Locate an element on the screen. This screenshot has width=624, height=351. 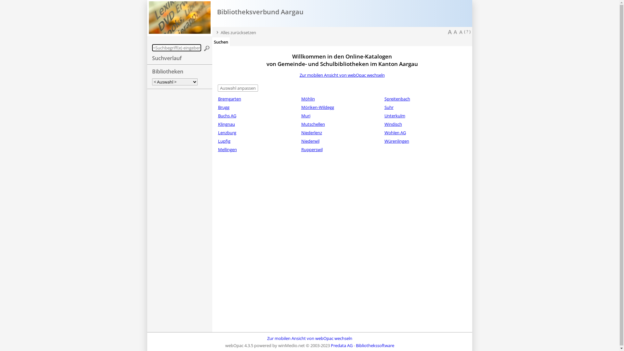
Brugg is located at coordinates (224, 107).